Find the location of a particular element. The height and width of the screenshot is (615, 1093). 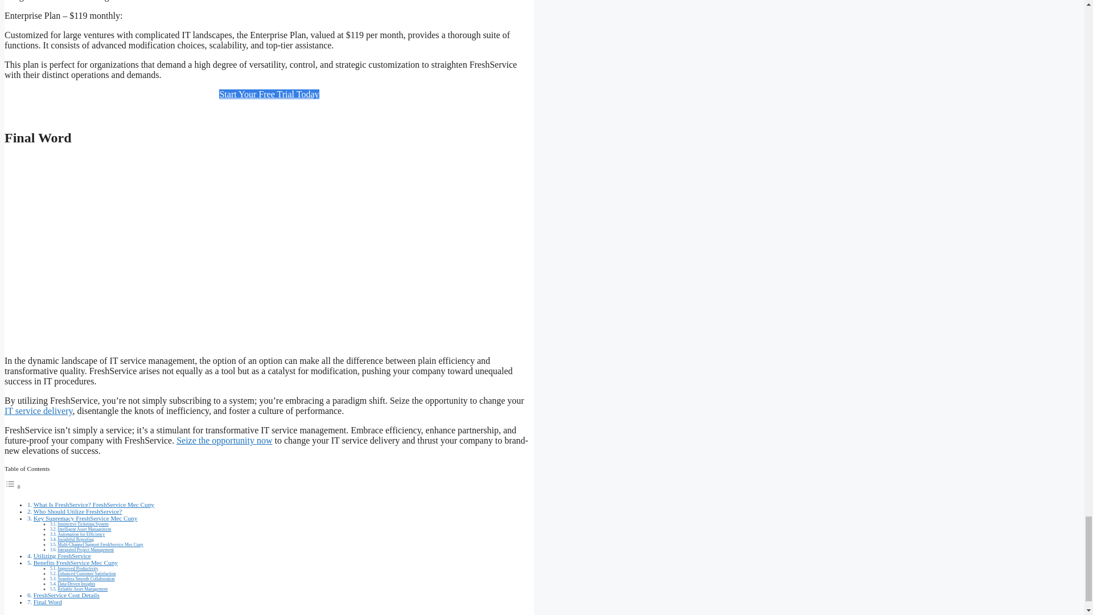

Improved Productivity is located at coordinates (77, 568).